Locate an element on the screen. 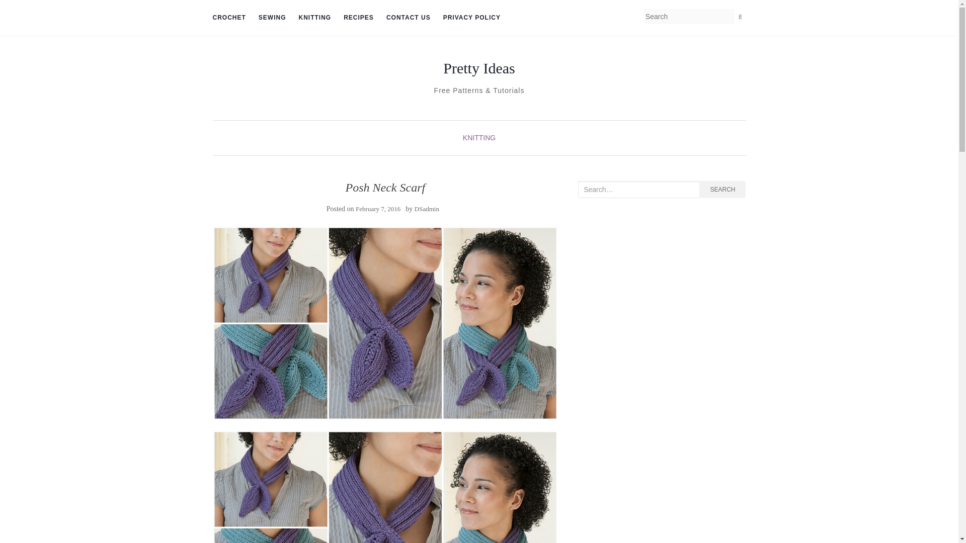 Image resolution: width=966 pixels, height=543 pixels. PRIVACY POLICY is located at coordinates (472, 18).